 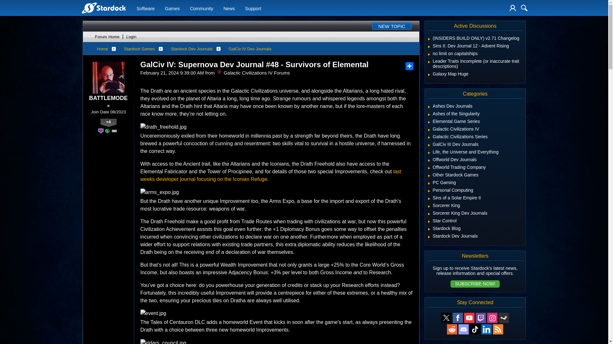 What do you see at coordinates (108, 106) in the screenshot?
I see `Rank: 1` at bounding box center [108, 106].